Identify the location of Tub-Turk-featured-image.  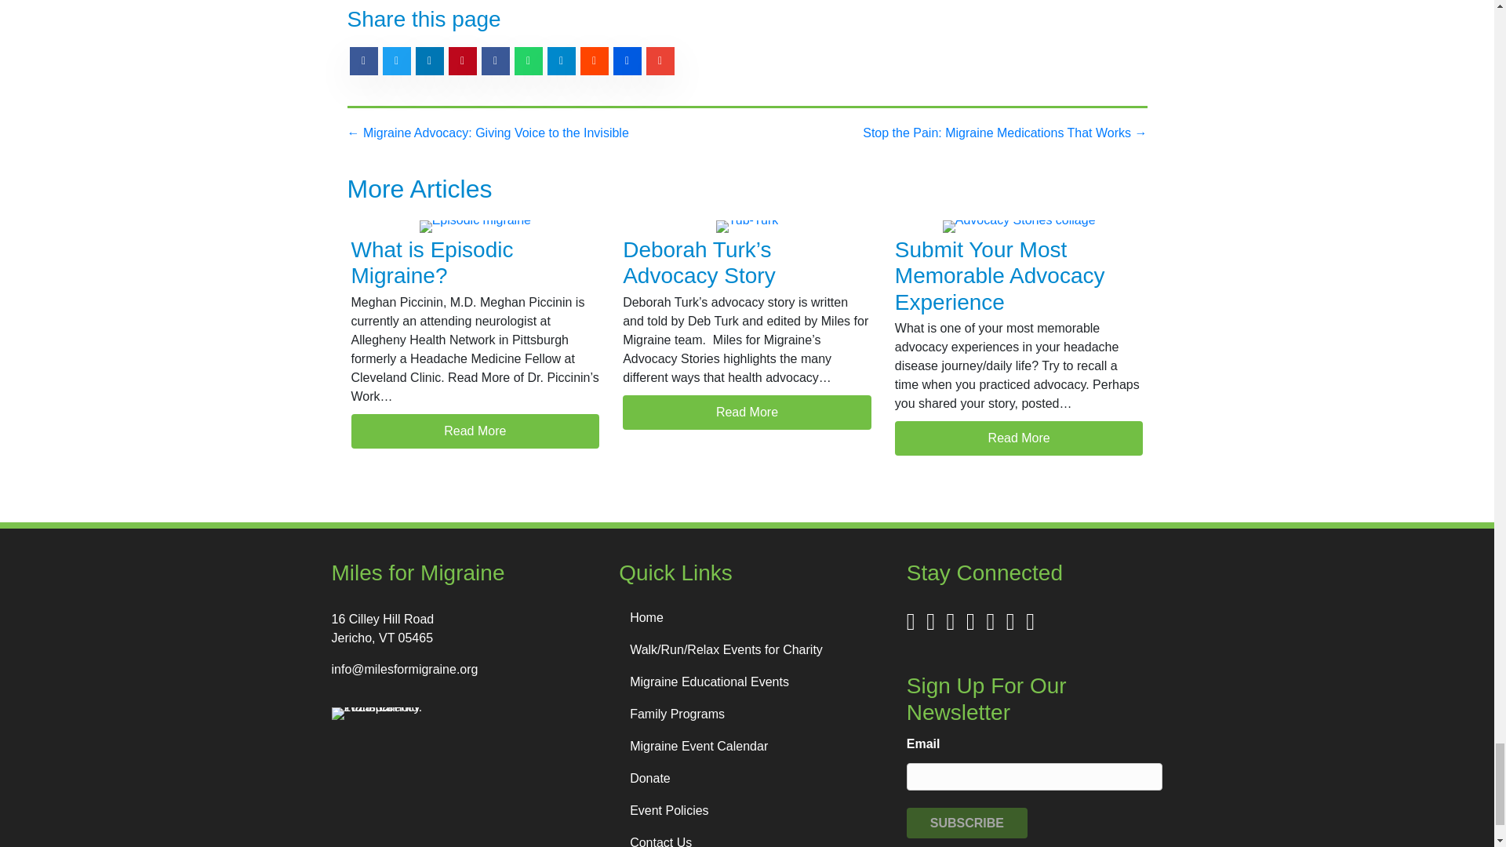
(747, 226).